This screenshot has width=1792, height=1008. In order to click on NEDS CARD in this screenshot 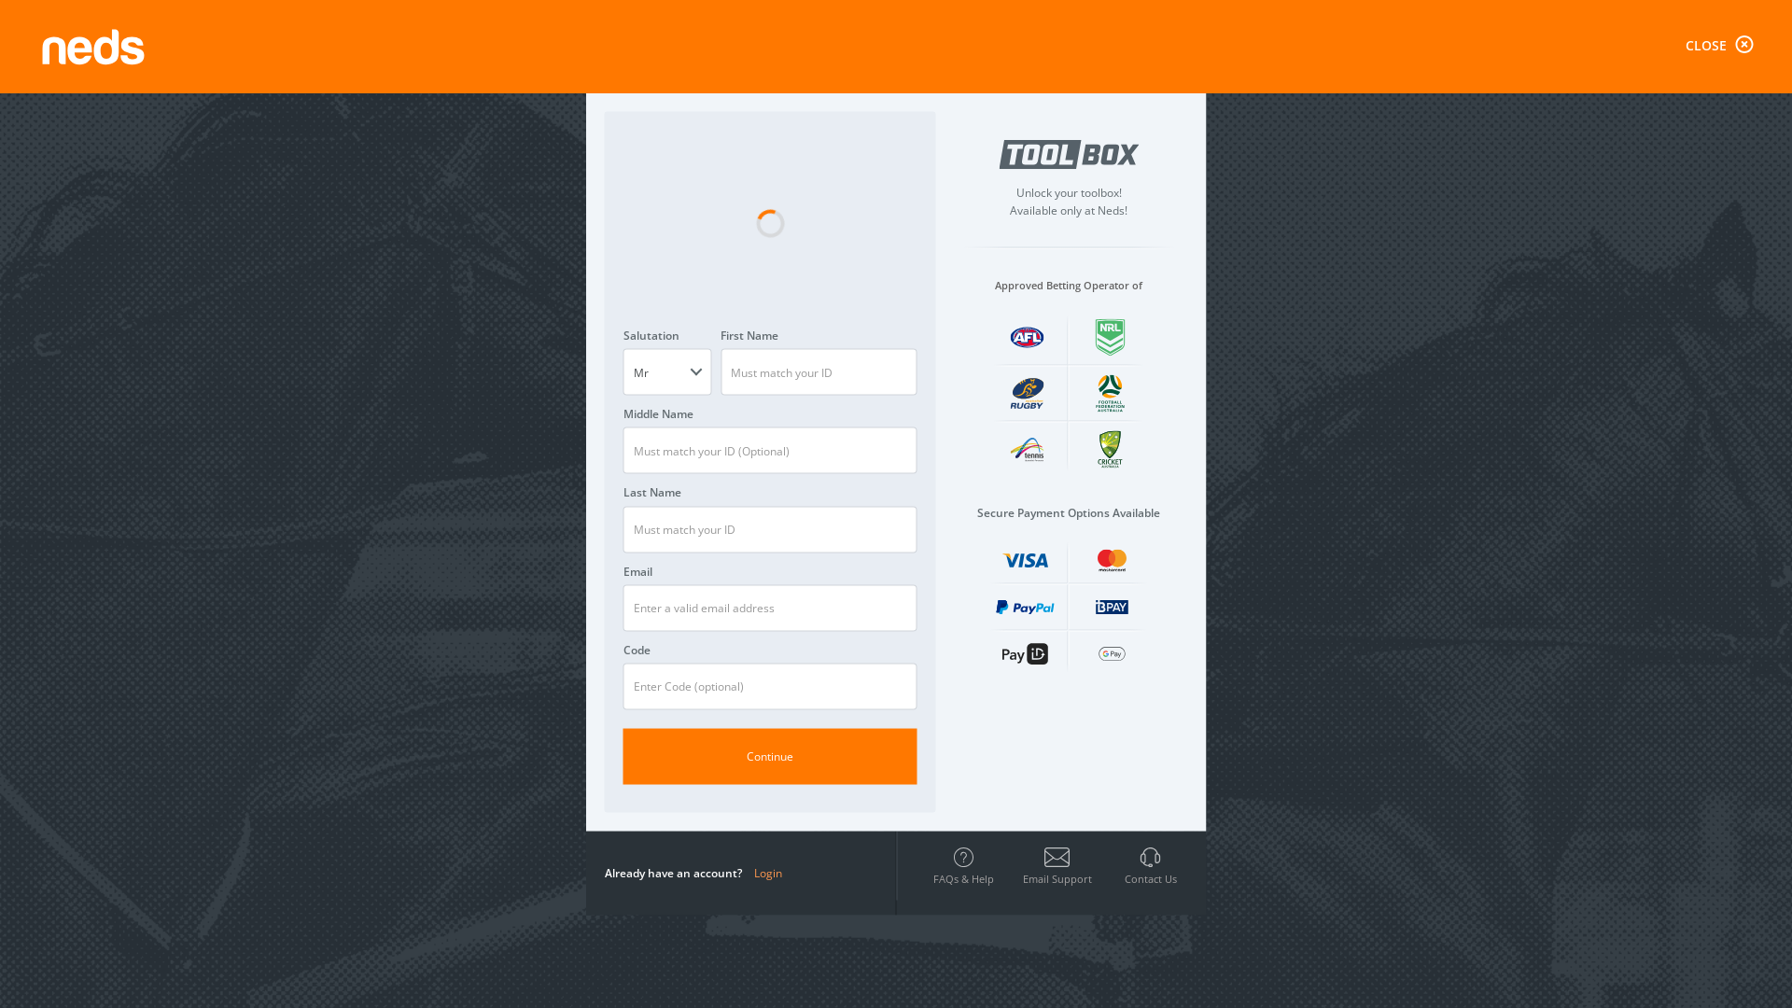, I will do `click(476, 500)`.